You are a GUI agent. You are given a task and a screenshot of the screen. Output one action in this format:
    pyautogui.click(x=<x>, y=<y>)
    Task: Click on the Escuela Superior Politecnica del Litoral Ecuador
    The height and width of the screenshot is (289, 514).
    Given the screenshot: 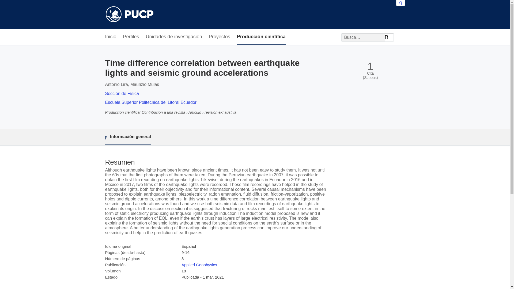 What is the action you would take?
    pyautogui.click(x=150, y=102)
    